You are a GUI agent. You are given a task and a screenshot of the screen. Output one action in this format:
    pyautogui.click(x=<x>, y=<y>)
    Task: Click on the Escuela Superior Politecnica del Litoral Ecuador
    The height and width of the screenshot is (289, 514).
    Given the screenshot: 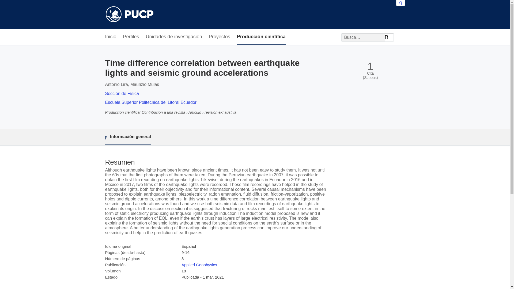 What is the action you would take?
    pyautogui.click(x=150, y=102)
    